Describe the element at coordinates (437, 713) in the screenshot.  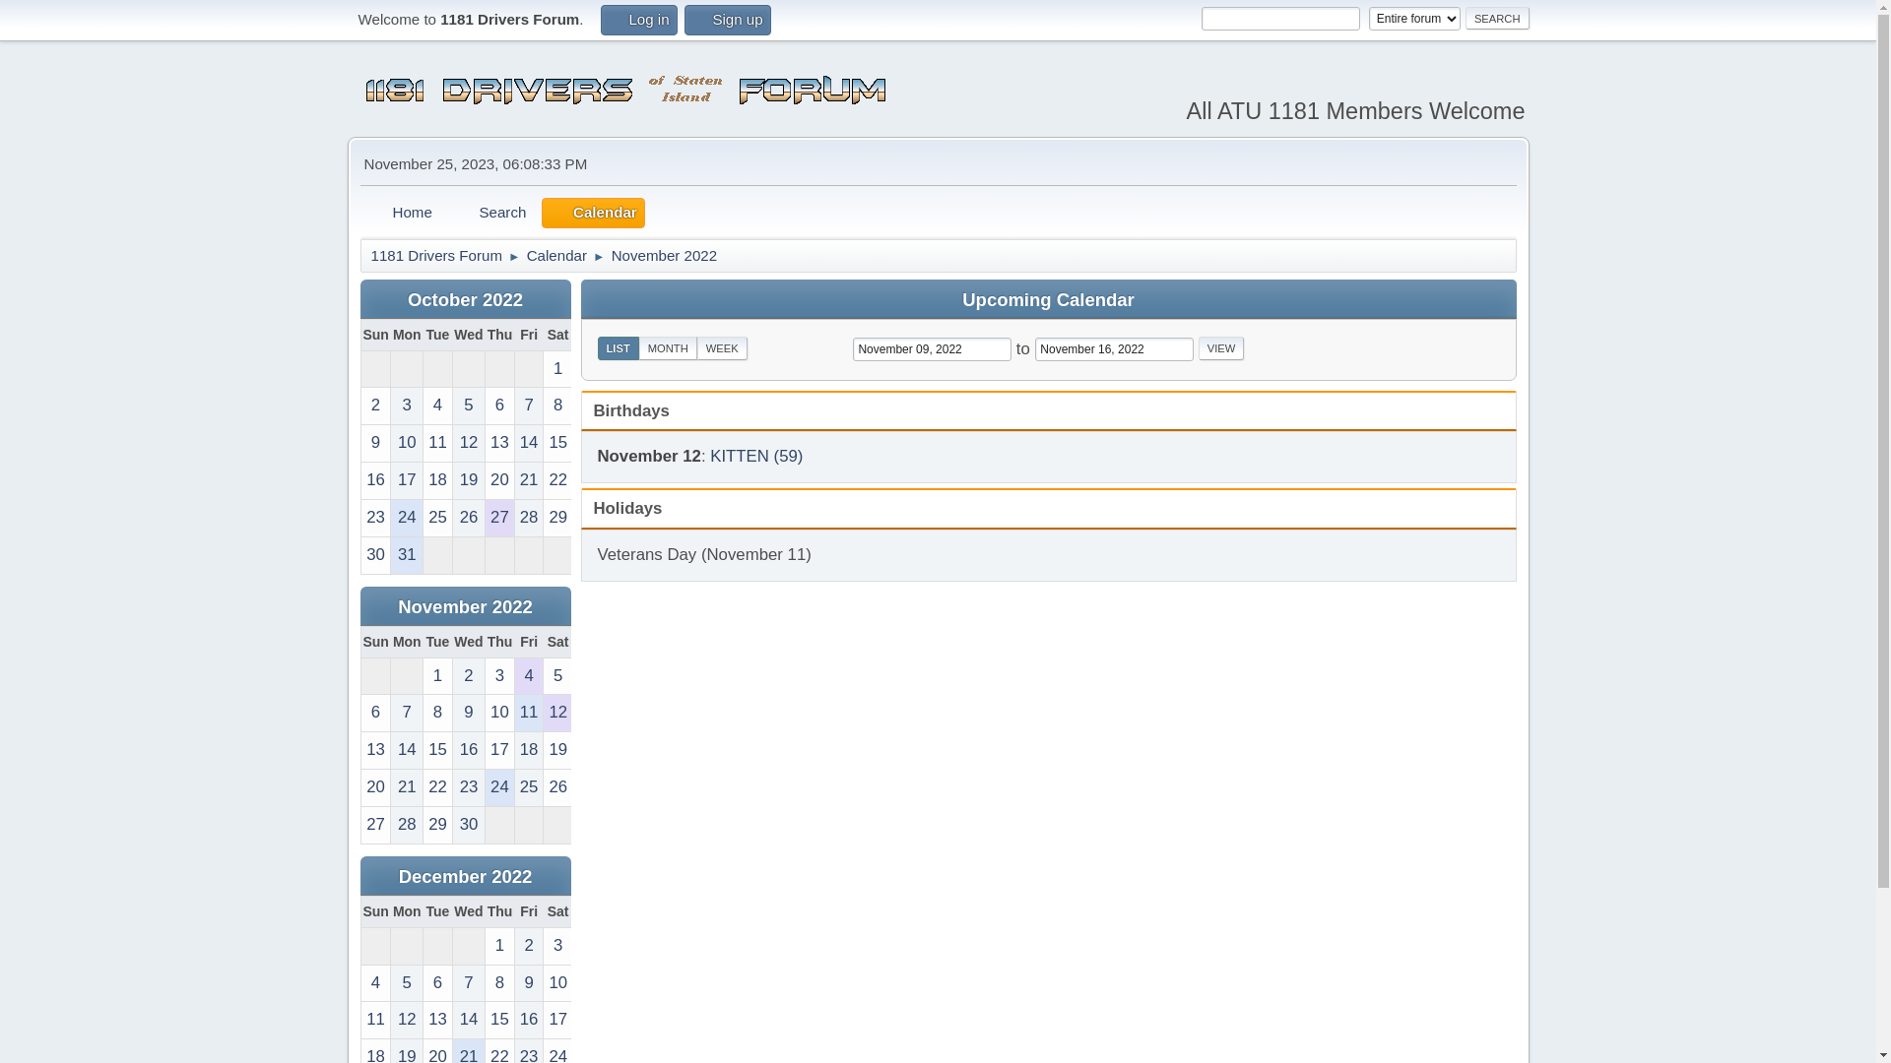
I see `8` at that location.